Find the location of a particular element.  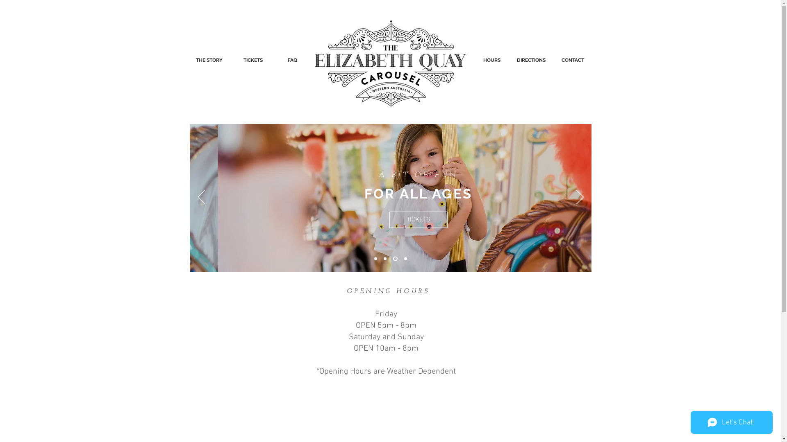

HOURS is located at coordinates (492, 60).